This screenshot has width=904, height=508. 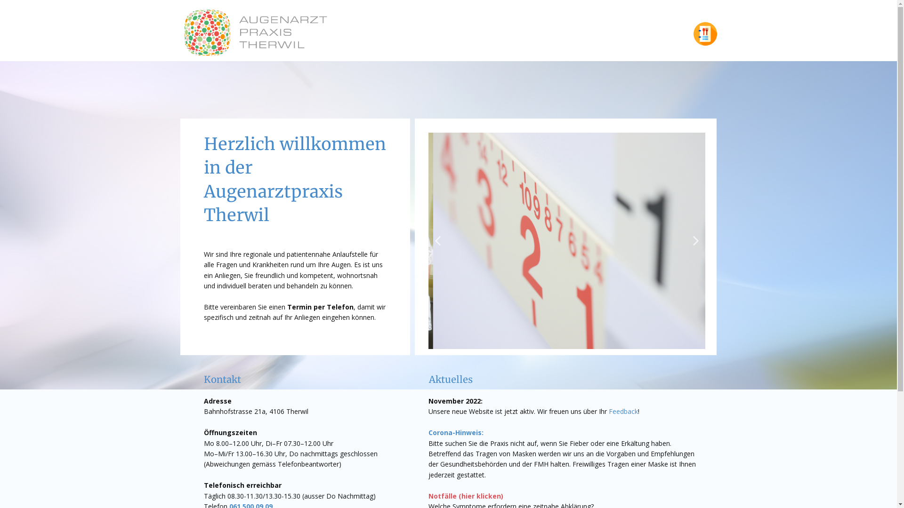 I want to click on Home, so click(x=255, y=33).